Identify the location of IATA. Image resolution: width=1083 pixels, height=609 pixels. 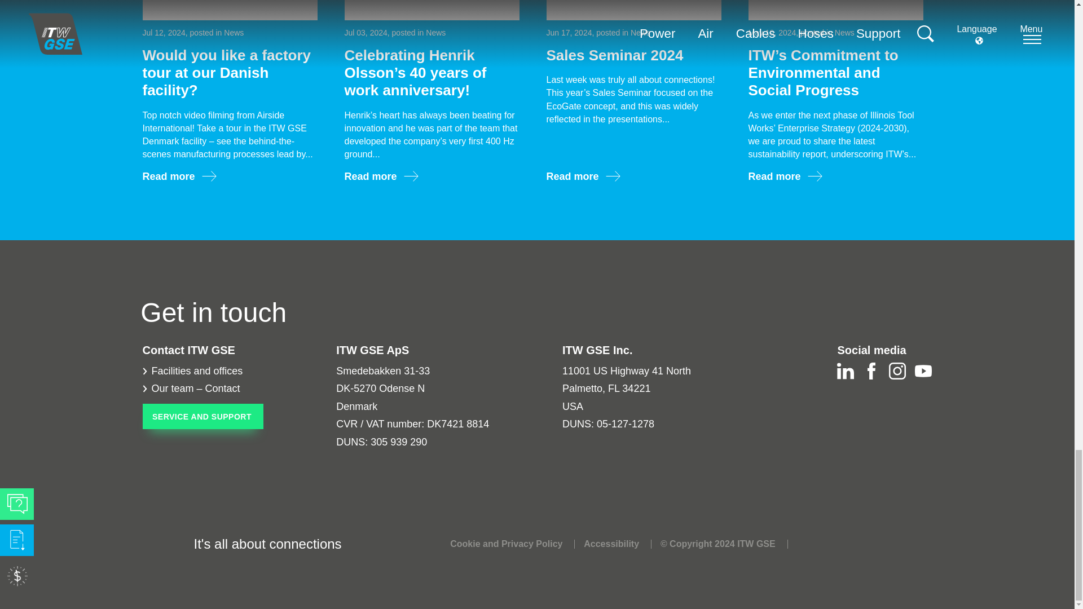
(821, 544).